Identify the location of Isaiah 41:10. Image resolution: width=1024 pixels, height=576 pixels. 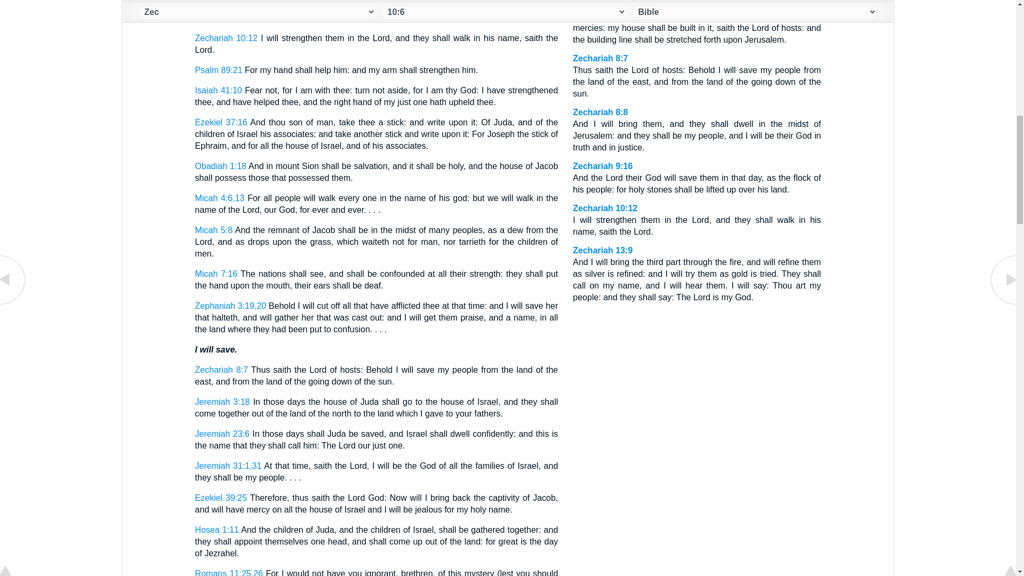
(219, 90).